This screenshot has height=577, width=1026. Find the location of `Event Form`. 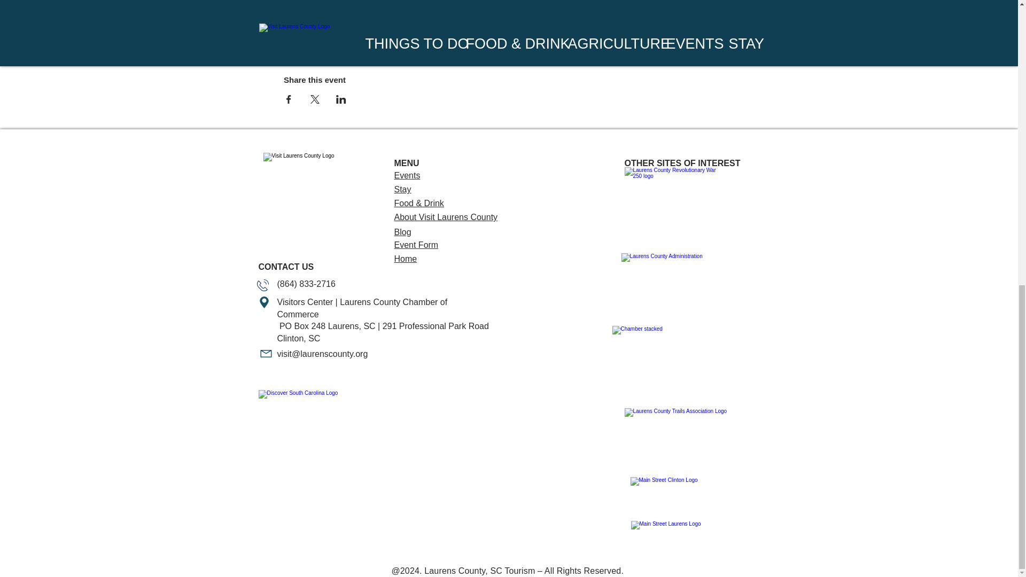

Event Form is located at coordinates (416, 245).